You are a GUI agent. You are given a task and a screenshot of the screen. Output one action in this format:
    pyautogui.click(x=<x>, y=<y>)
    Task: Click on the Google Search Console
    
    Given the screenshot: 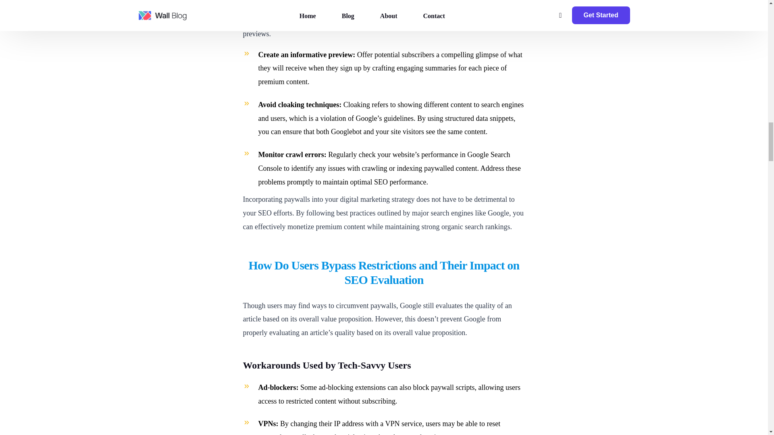 What is the action you would take?
    pyautogui.click(x=384, y=161)
    